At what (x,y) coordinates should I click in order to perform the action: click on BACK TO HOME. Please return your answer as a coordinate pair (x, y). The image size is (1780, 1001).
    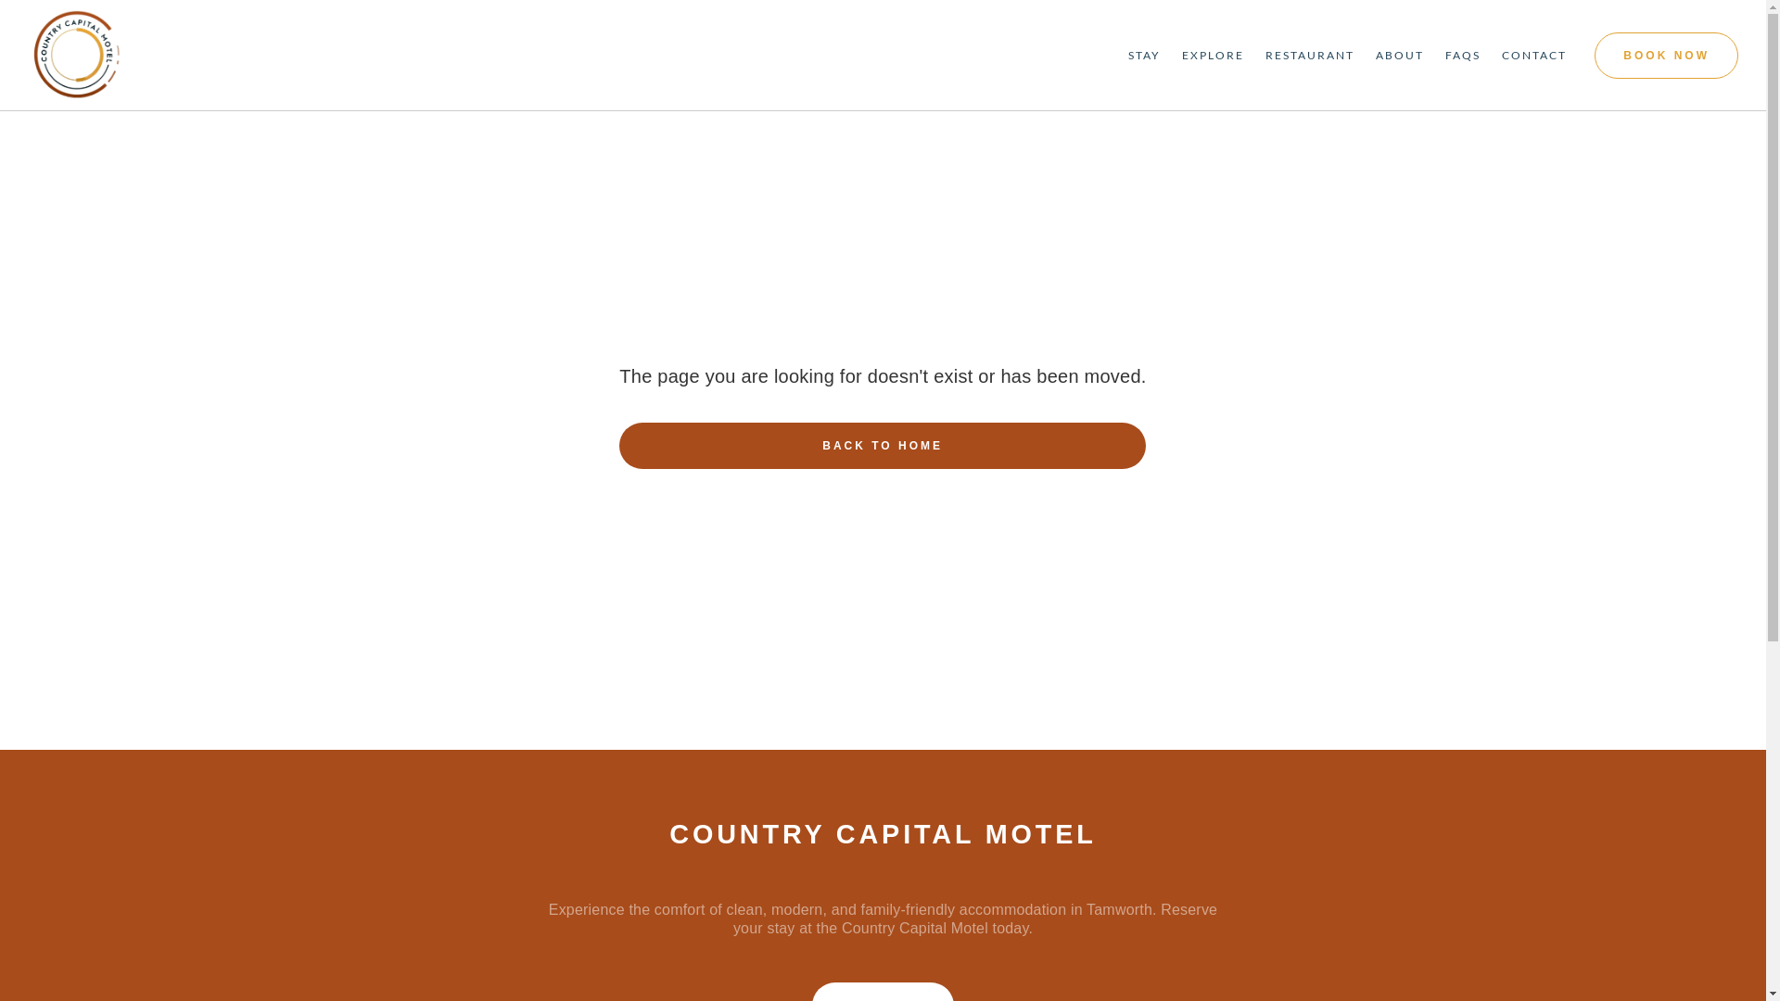
    Looking at the image, I should click on (883, 446).